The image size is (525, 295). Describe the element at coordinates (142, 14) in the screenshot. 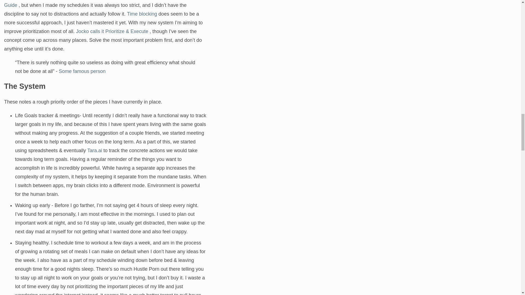

I see `Time blocking` at that location.